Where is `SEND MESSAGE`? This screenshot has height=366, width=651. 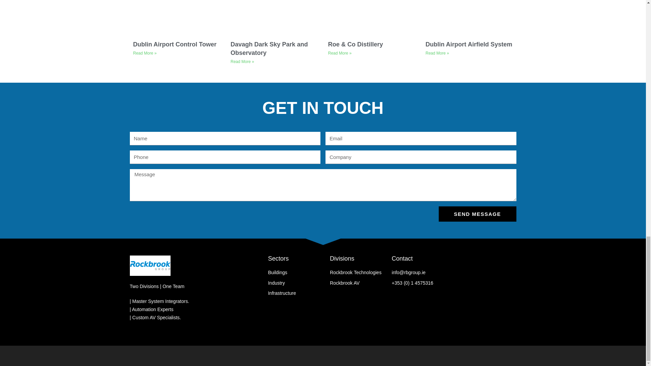
SEND MESSAGE is located at coordinates (477, 214).